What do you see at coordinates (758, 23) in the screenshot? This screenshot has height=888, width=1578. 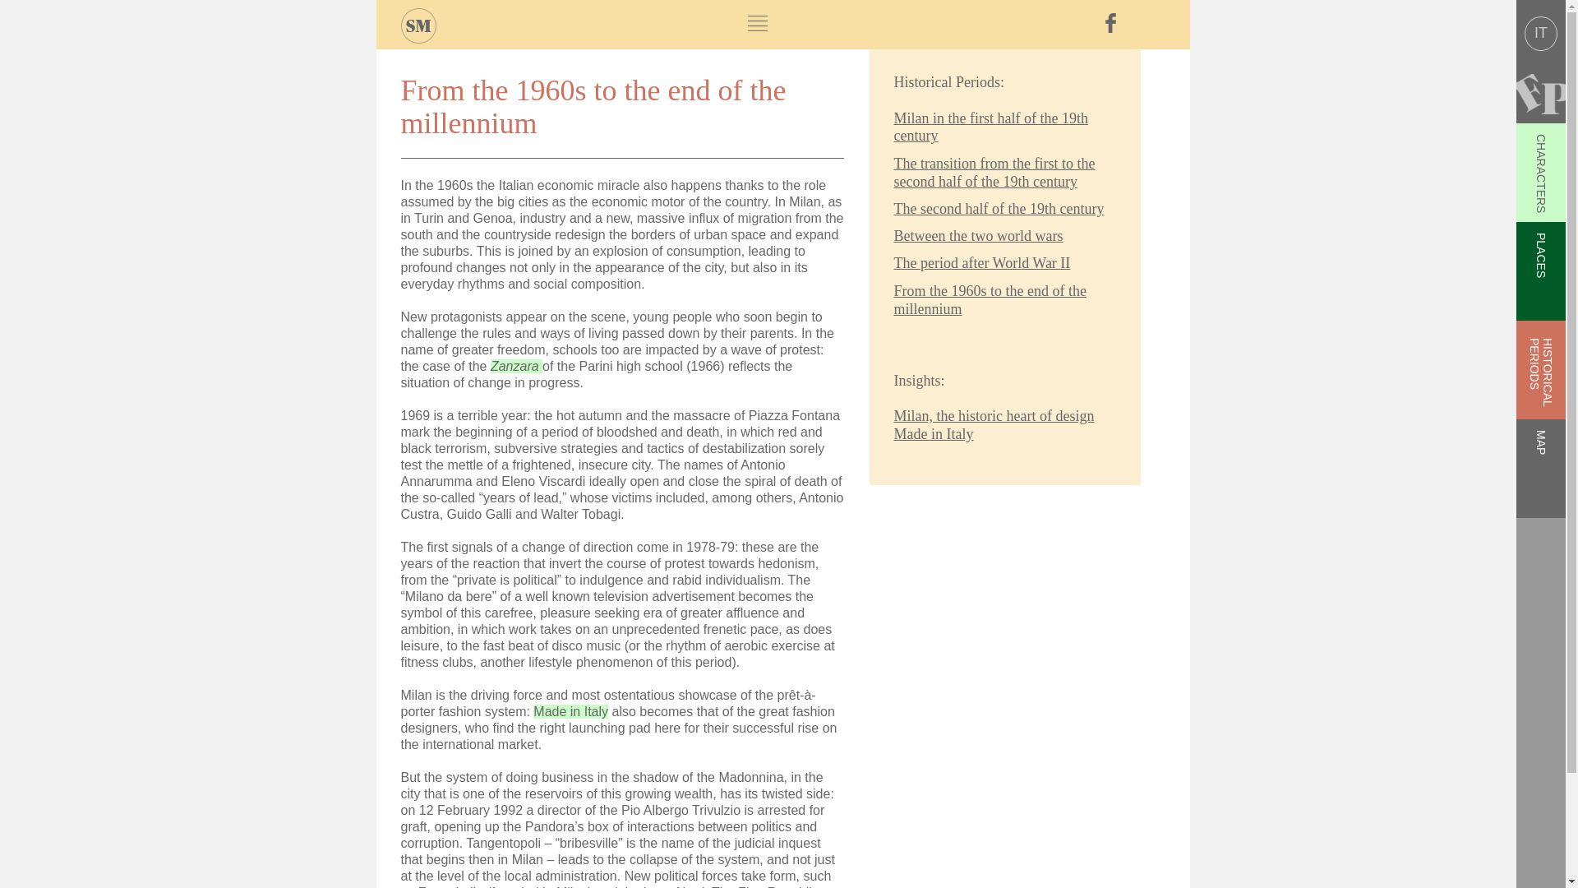 I see `Informations` at bounding box center [758, 23].